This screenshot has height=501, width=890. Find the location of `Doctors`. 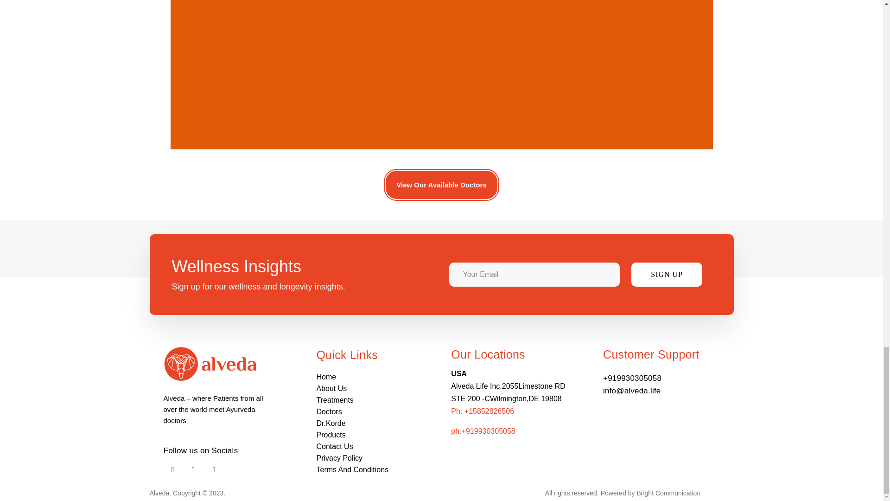

Doctors is located at coordinates (369, 411).